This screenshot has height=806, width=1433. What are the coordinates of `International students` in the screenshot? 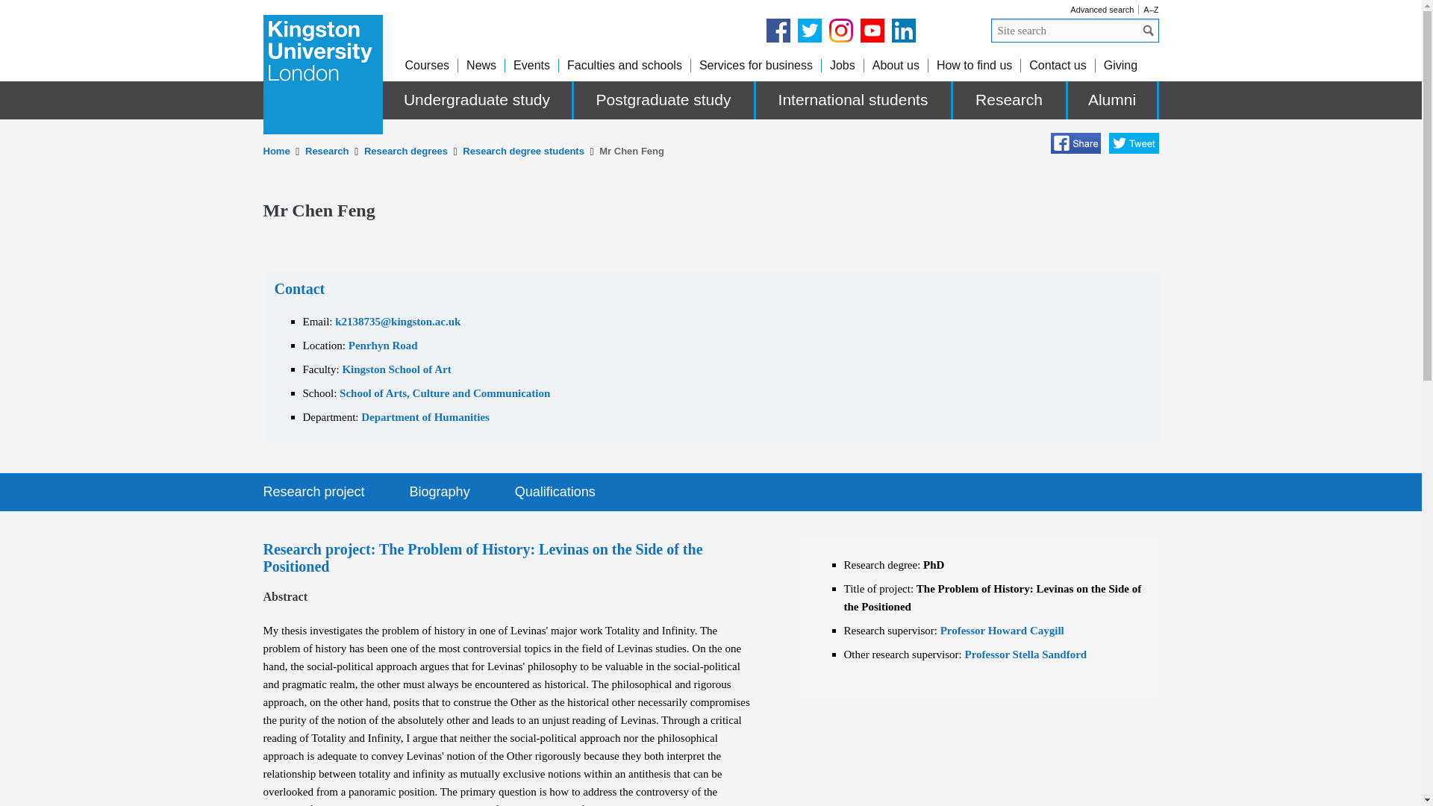 It's located at (854, 100).